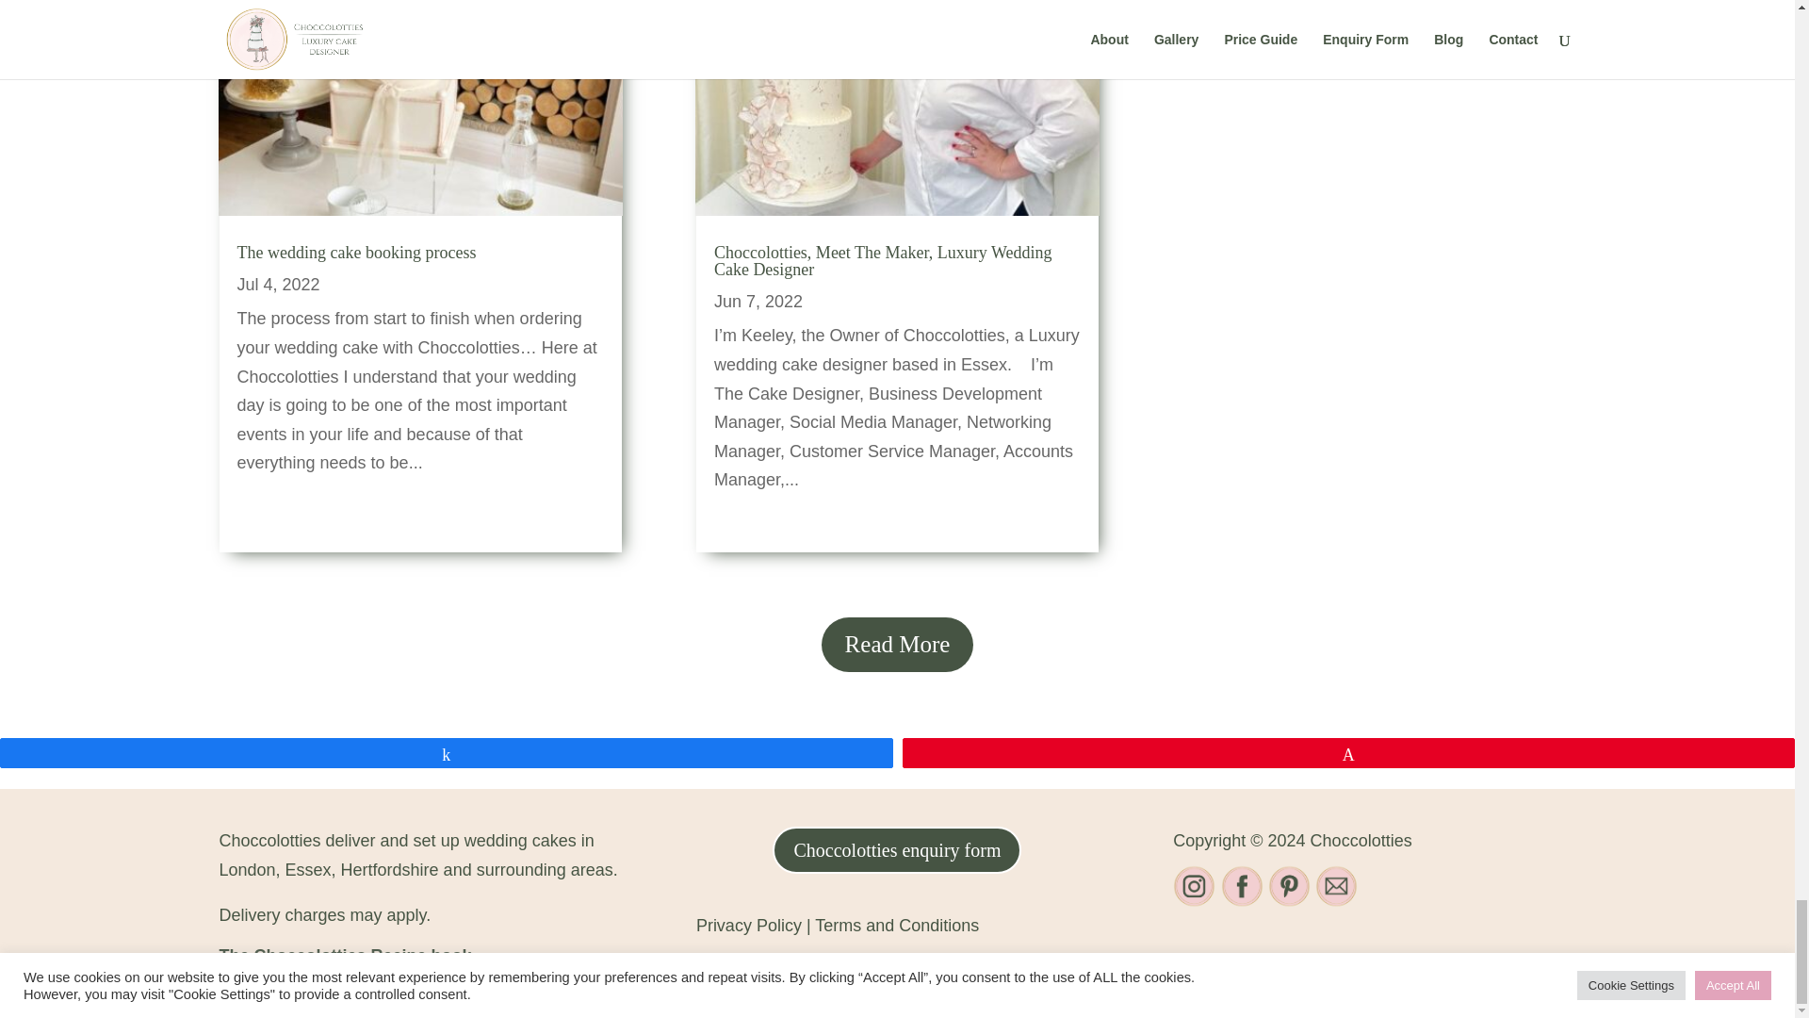  What do you see at coordinates (897, 926) in the screenshot?
I see `Terms and Conditions` at bounding box center [897, 926].